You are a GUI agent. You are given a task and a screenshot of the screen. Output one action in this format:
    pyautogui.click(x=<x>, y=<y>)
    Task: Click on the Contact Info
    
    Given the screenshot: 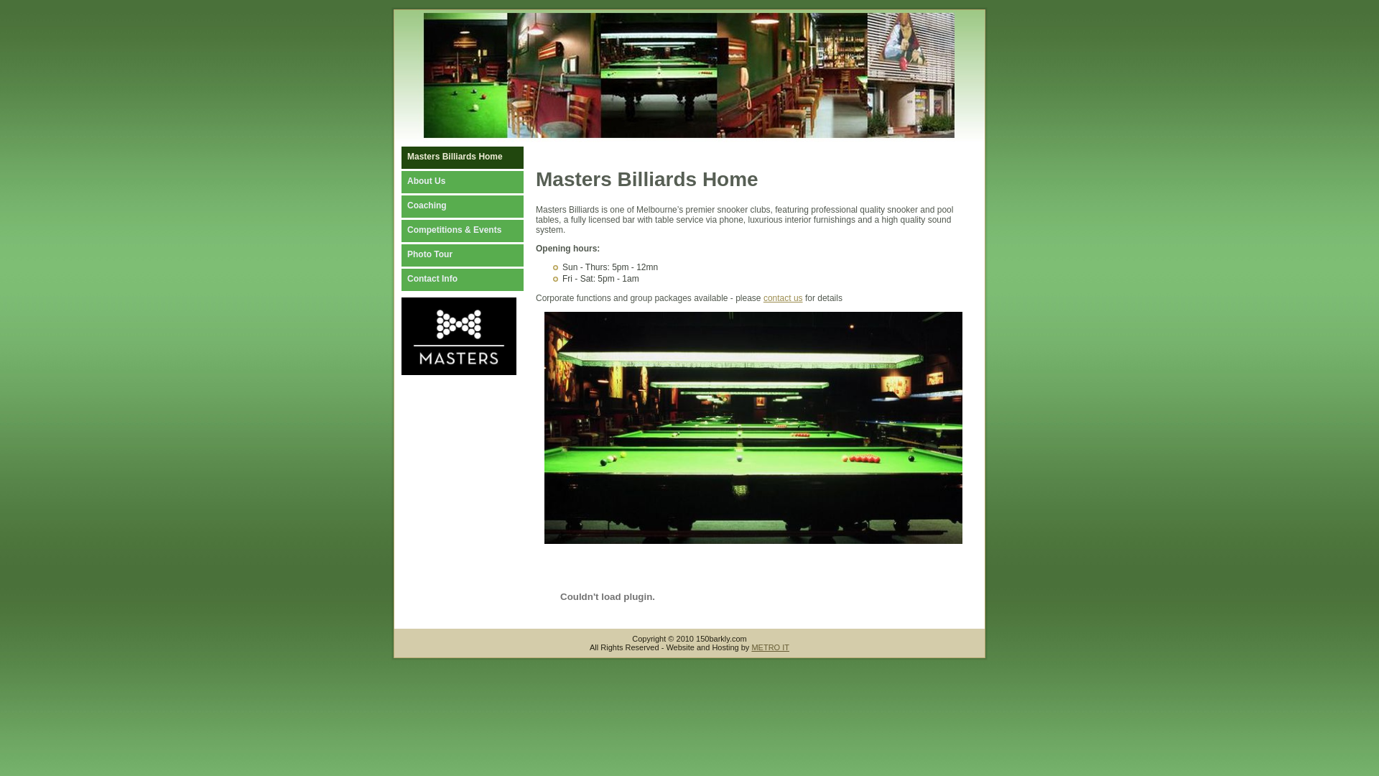 What is the action you would take?
    pyautogui.click(x=477, y=280)
    